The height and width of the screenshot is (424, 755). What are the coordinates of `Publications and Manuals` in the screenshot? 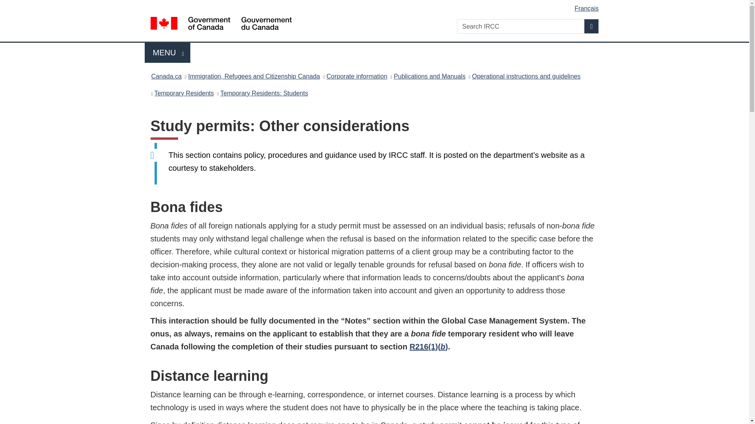 It's located at (168, 53).